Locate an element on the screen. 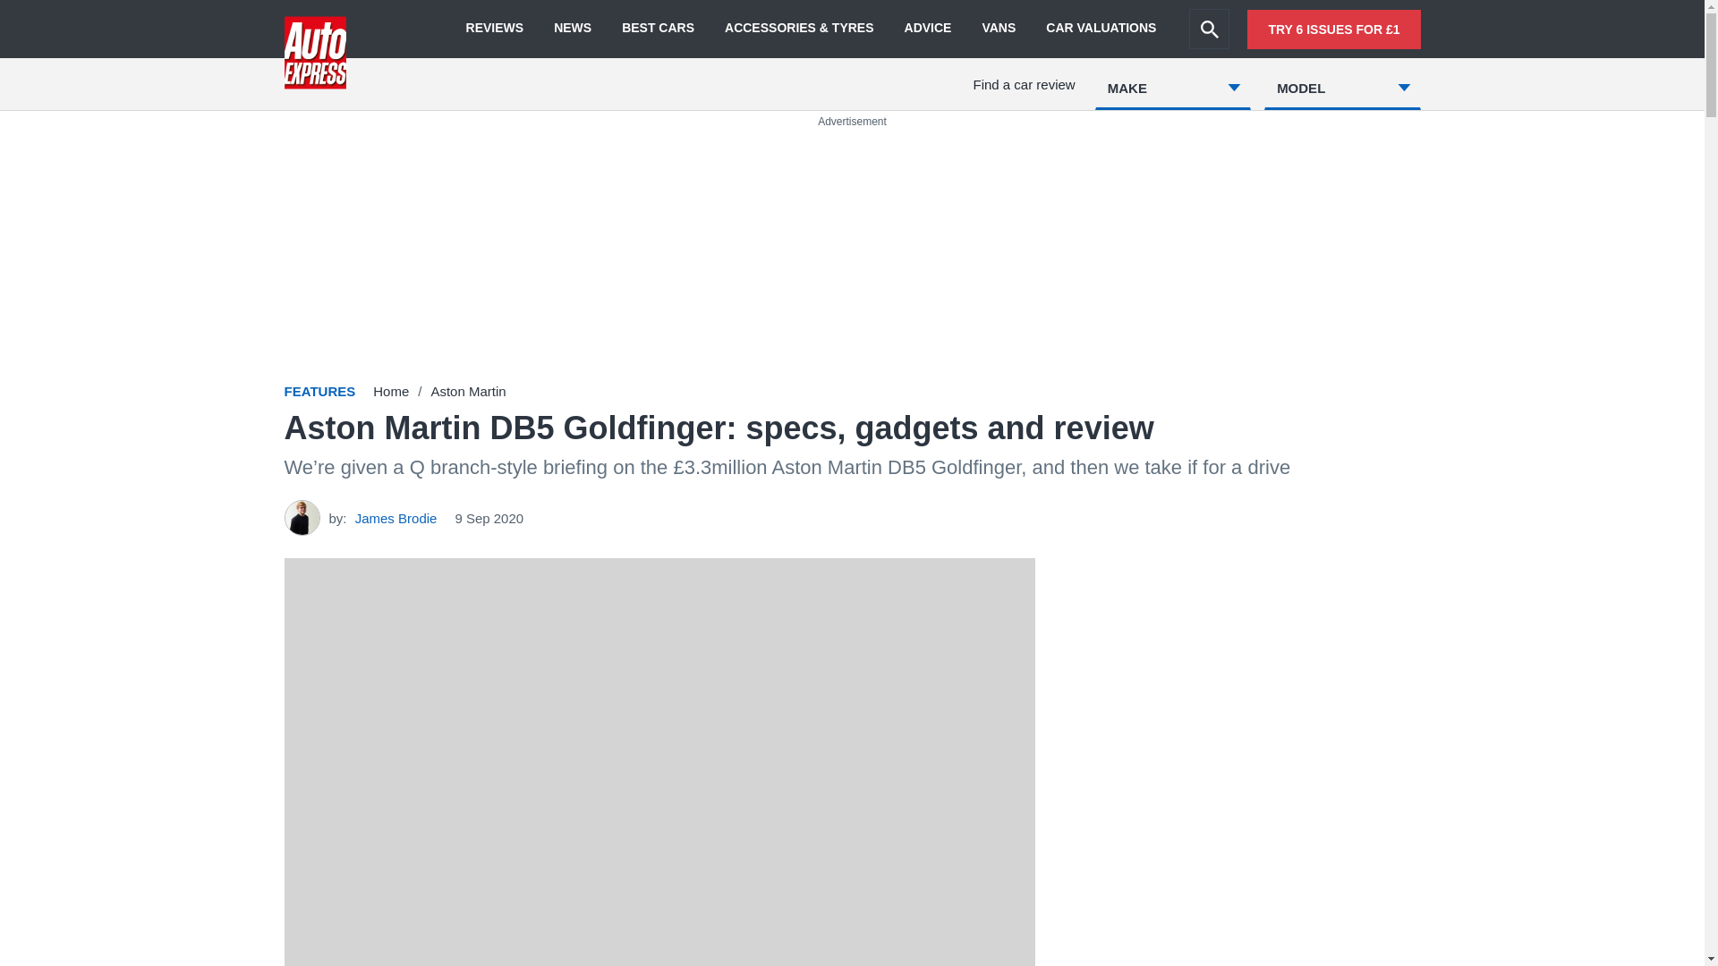 This screenshot has height=966, width=1718. VANS is located at coordinates (999, 29).